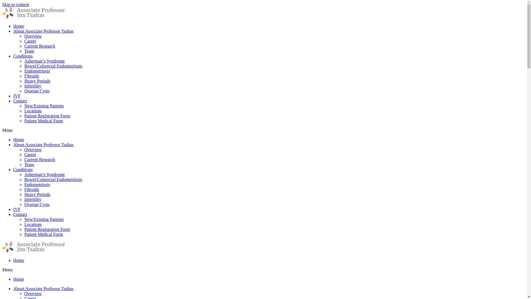 This screenshot has height=299, width=531. What do you see at coordinates (53, 179) in the screenshot?
I see `Bowel/Colorectal Endometriosis` at bounding box center [53, 179].